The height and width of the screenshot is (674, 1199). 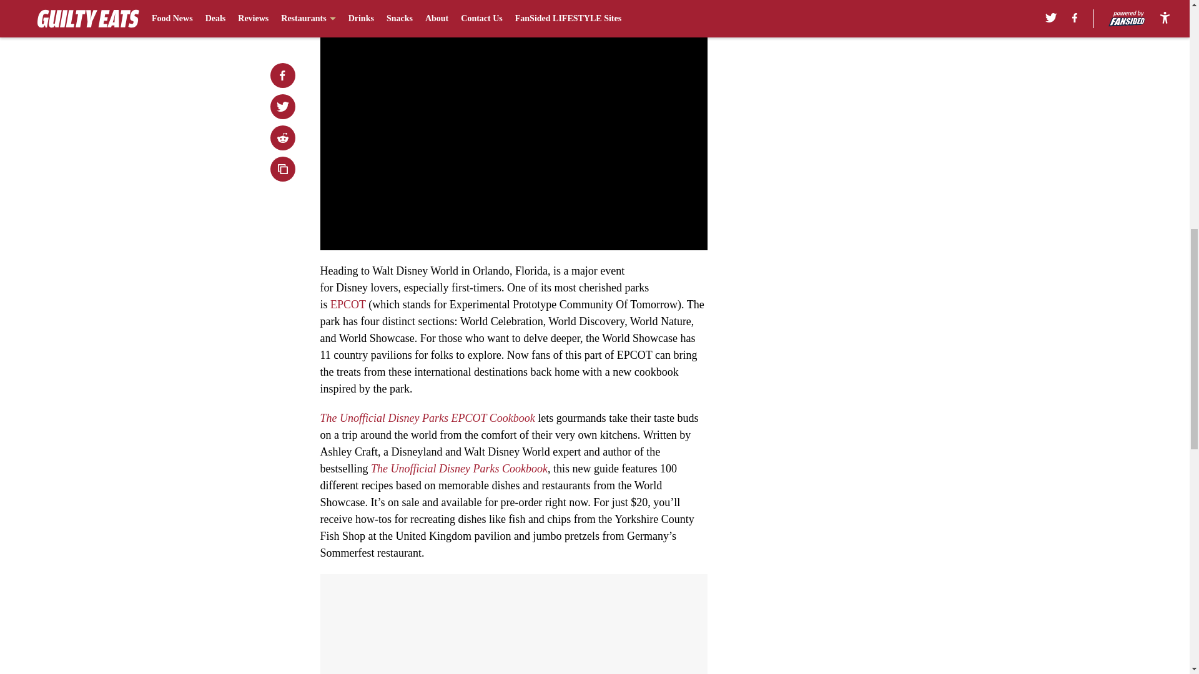 I want to click on The Unofficial Disney Parks Cookbook, so click(x=459, y=468).